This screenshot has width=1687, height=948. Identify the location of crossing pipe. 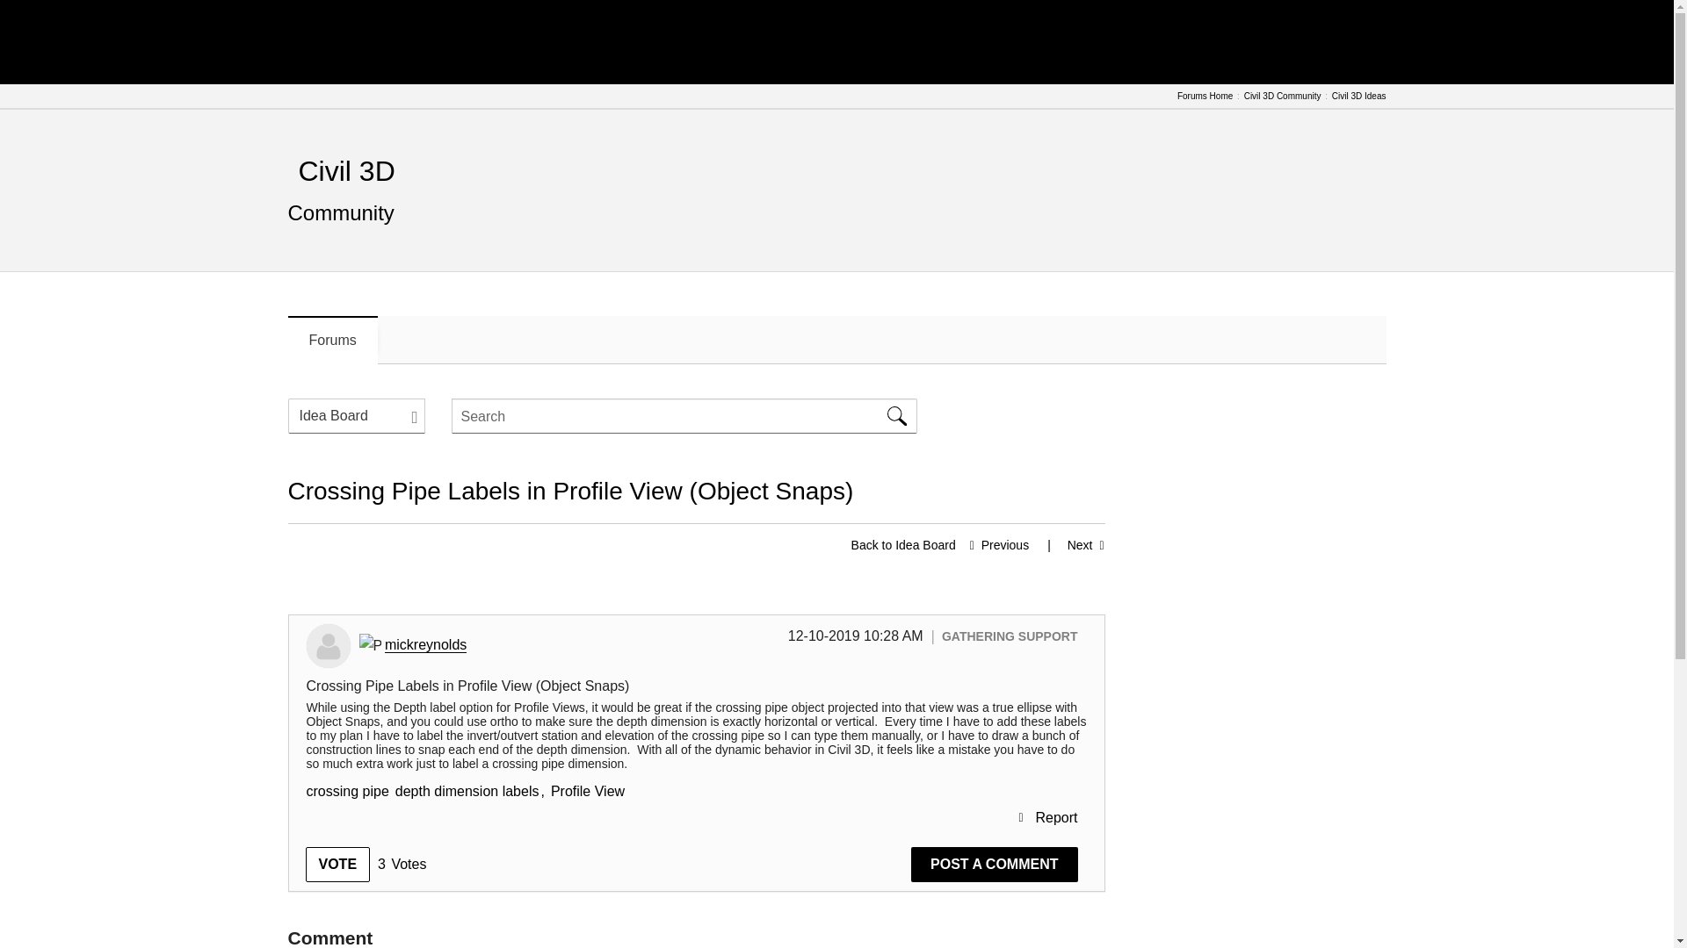
(346, 792).